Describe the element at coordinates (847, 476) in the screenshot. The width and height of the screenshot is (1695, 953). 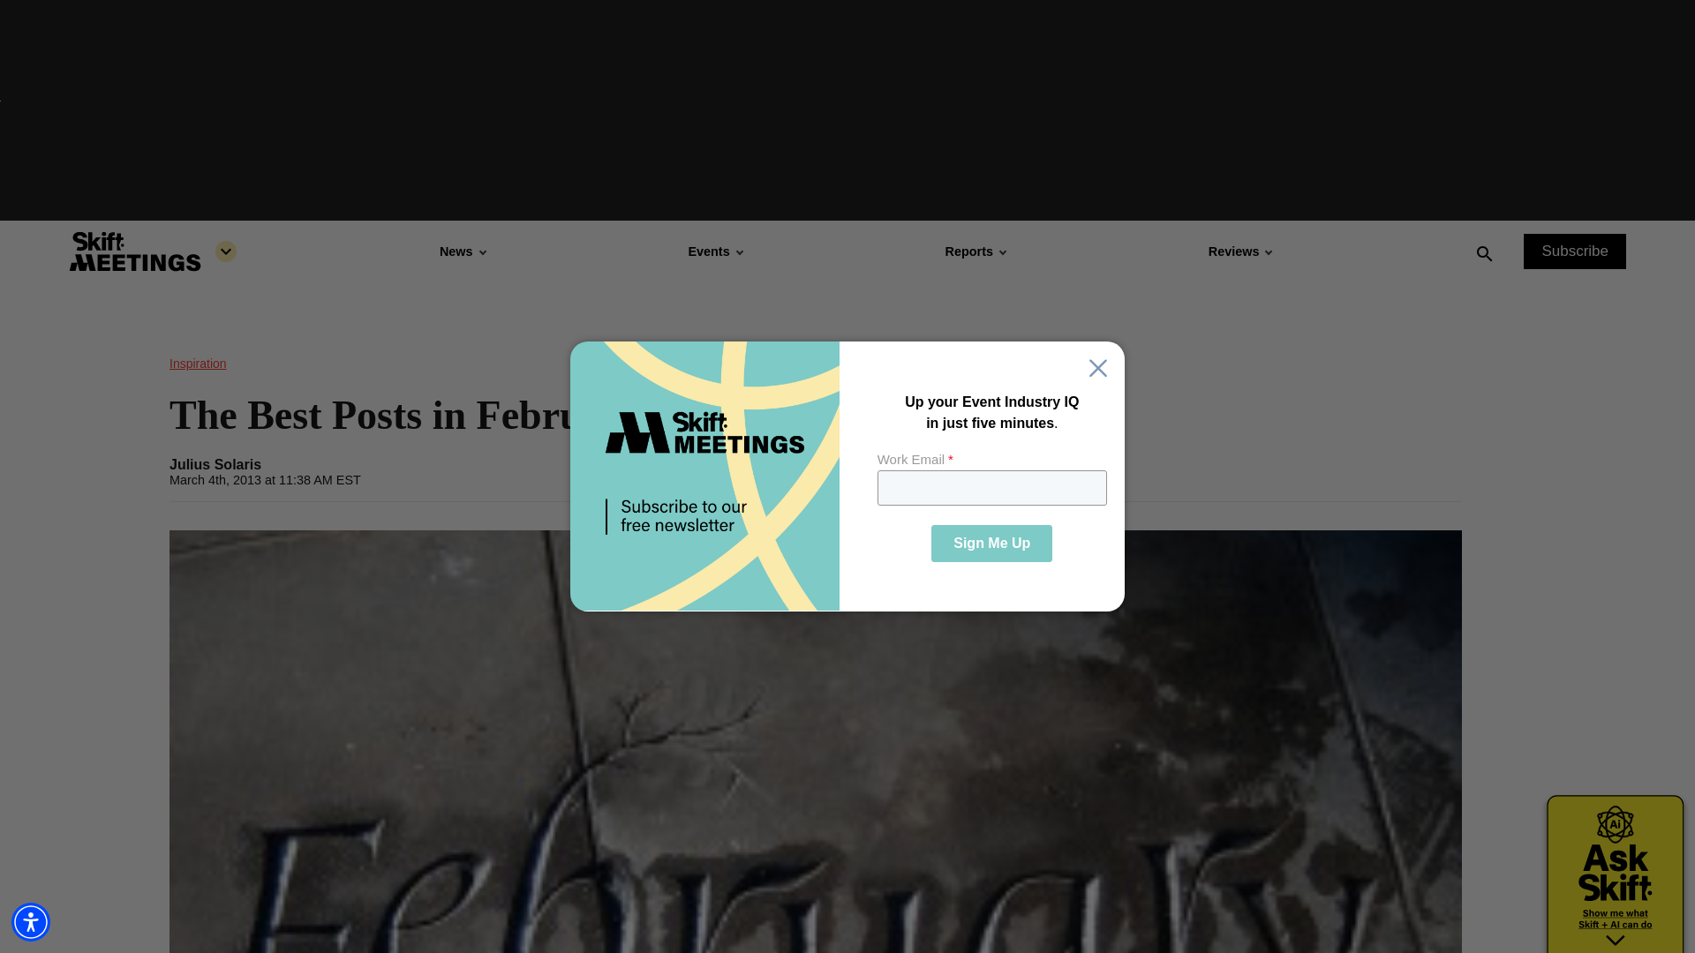
I see `Popup CTA` at that location.